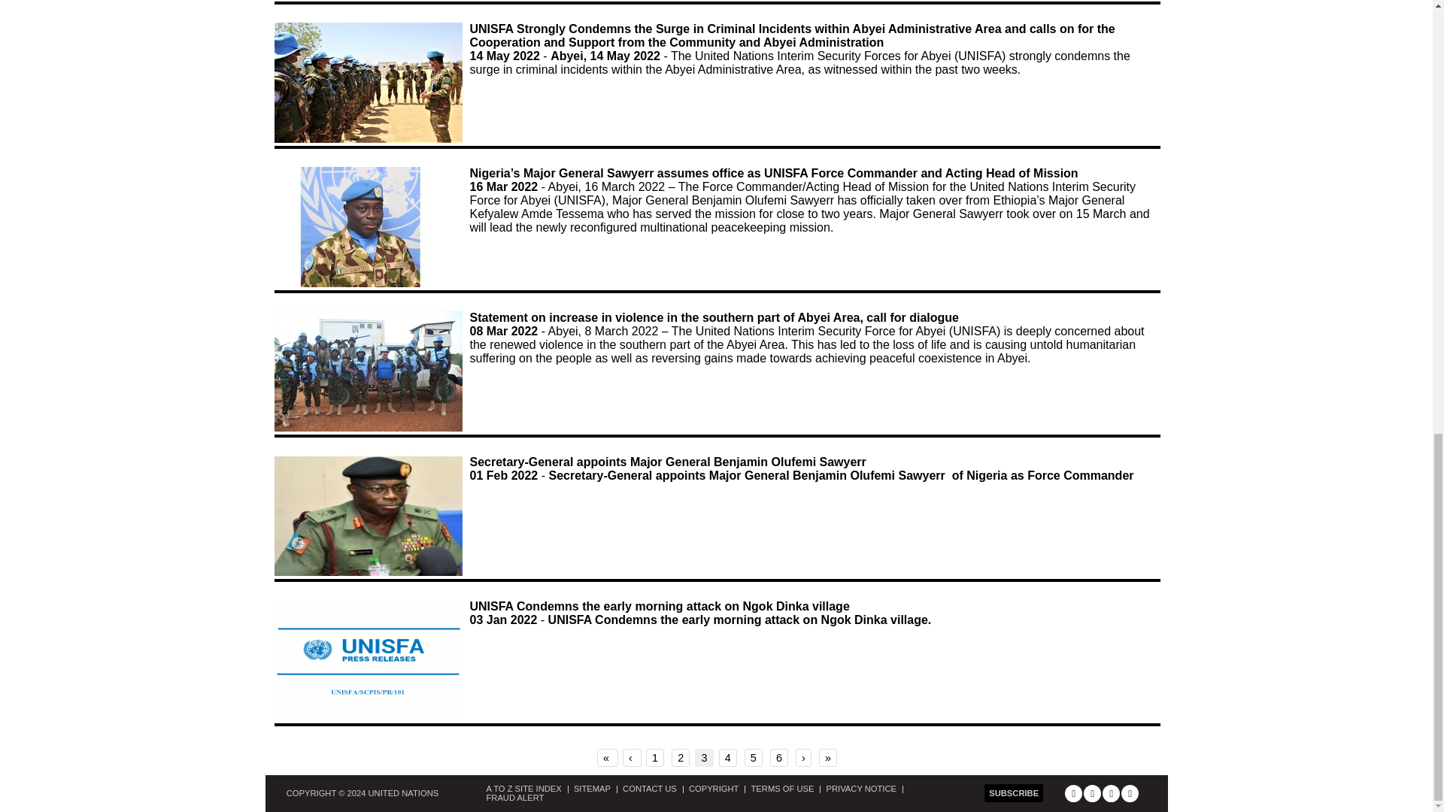 The width and height of the screenshot is (1444, 812). Describe the element at coordinates (680, 757) in the screenshot. I see `Go to page 2` at that location.